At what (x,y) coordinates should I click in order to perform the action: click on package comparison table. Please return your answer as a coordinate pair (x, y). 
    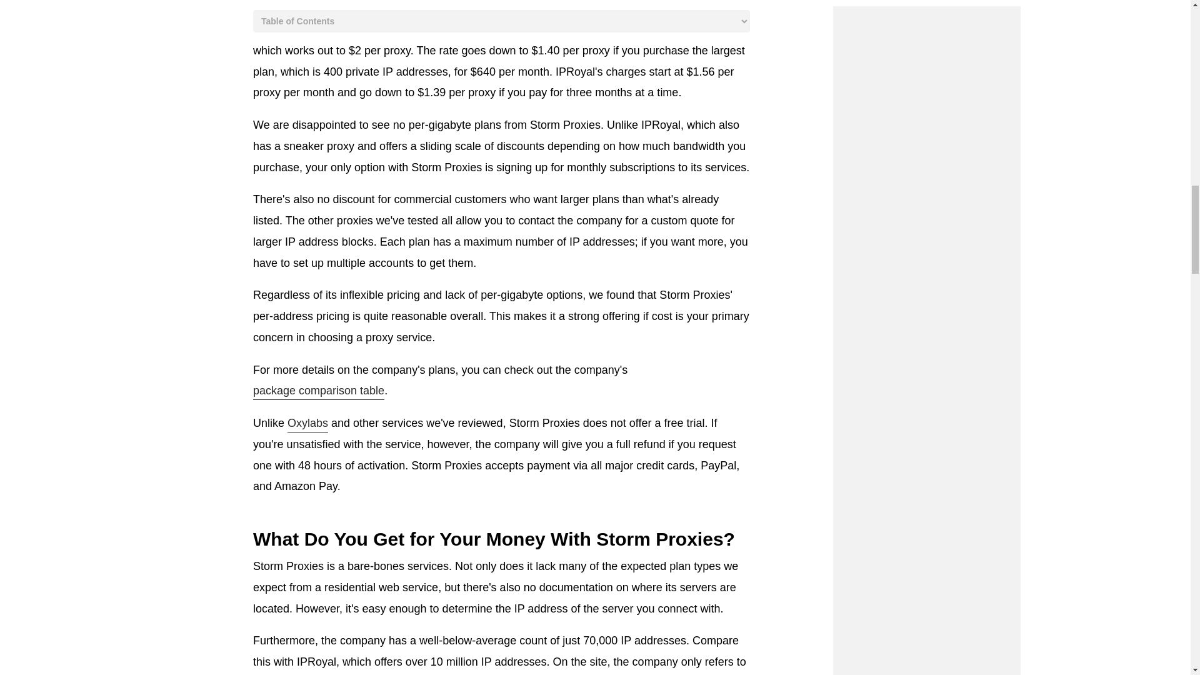
    Looking at the image, I should click on (319, 392).